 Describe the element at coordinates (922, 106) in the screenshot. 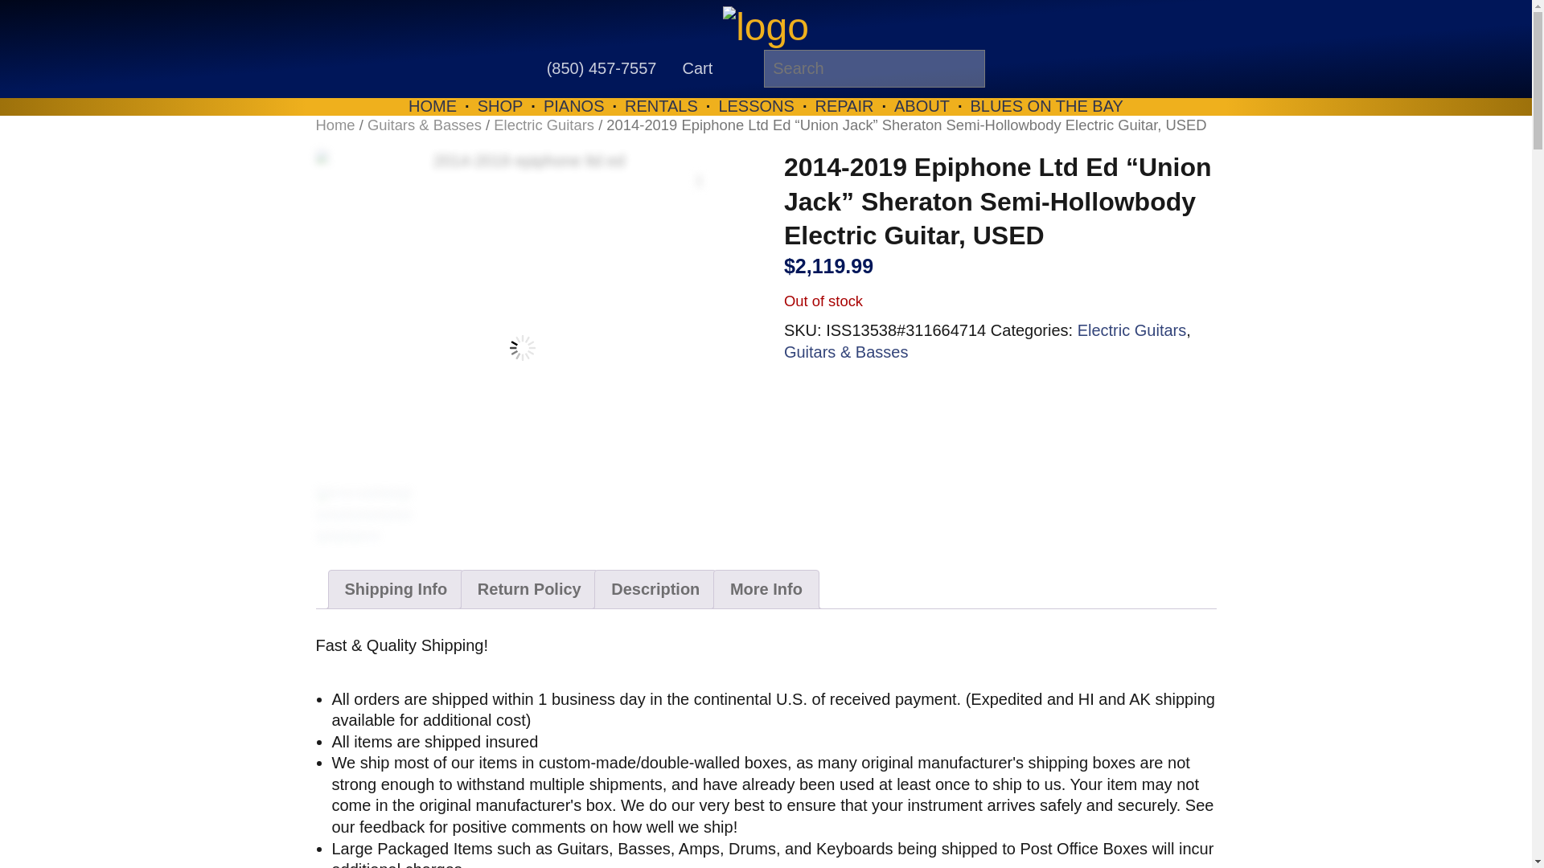

I see `ABOUT` at that location.